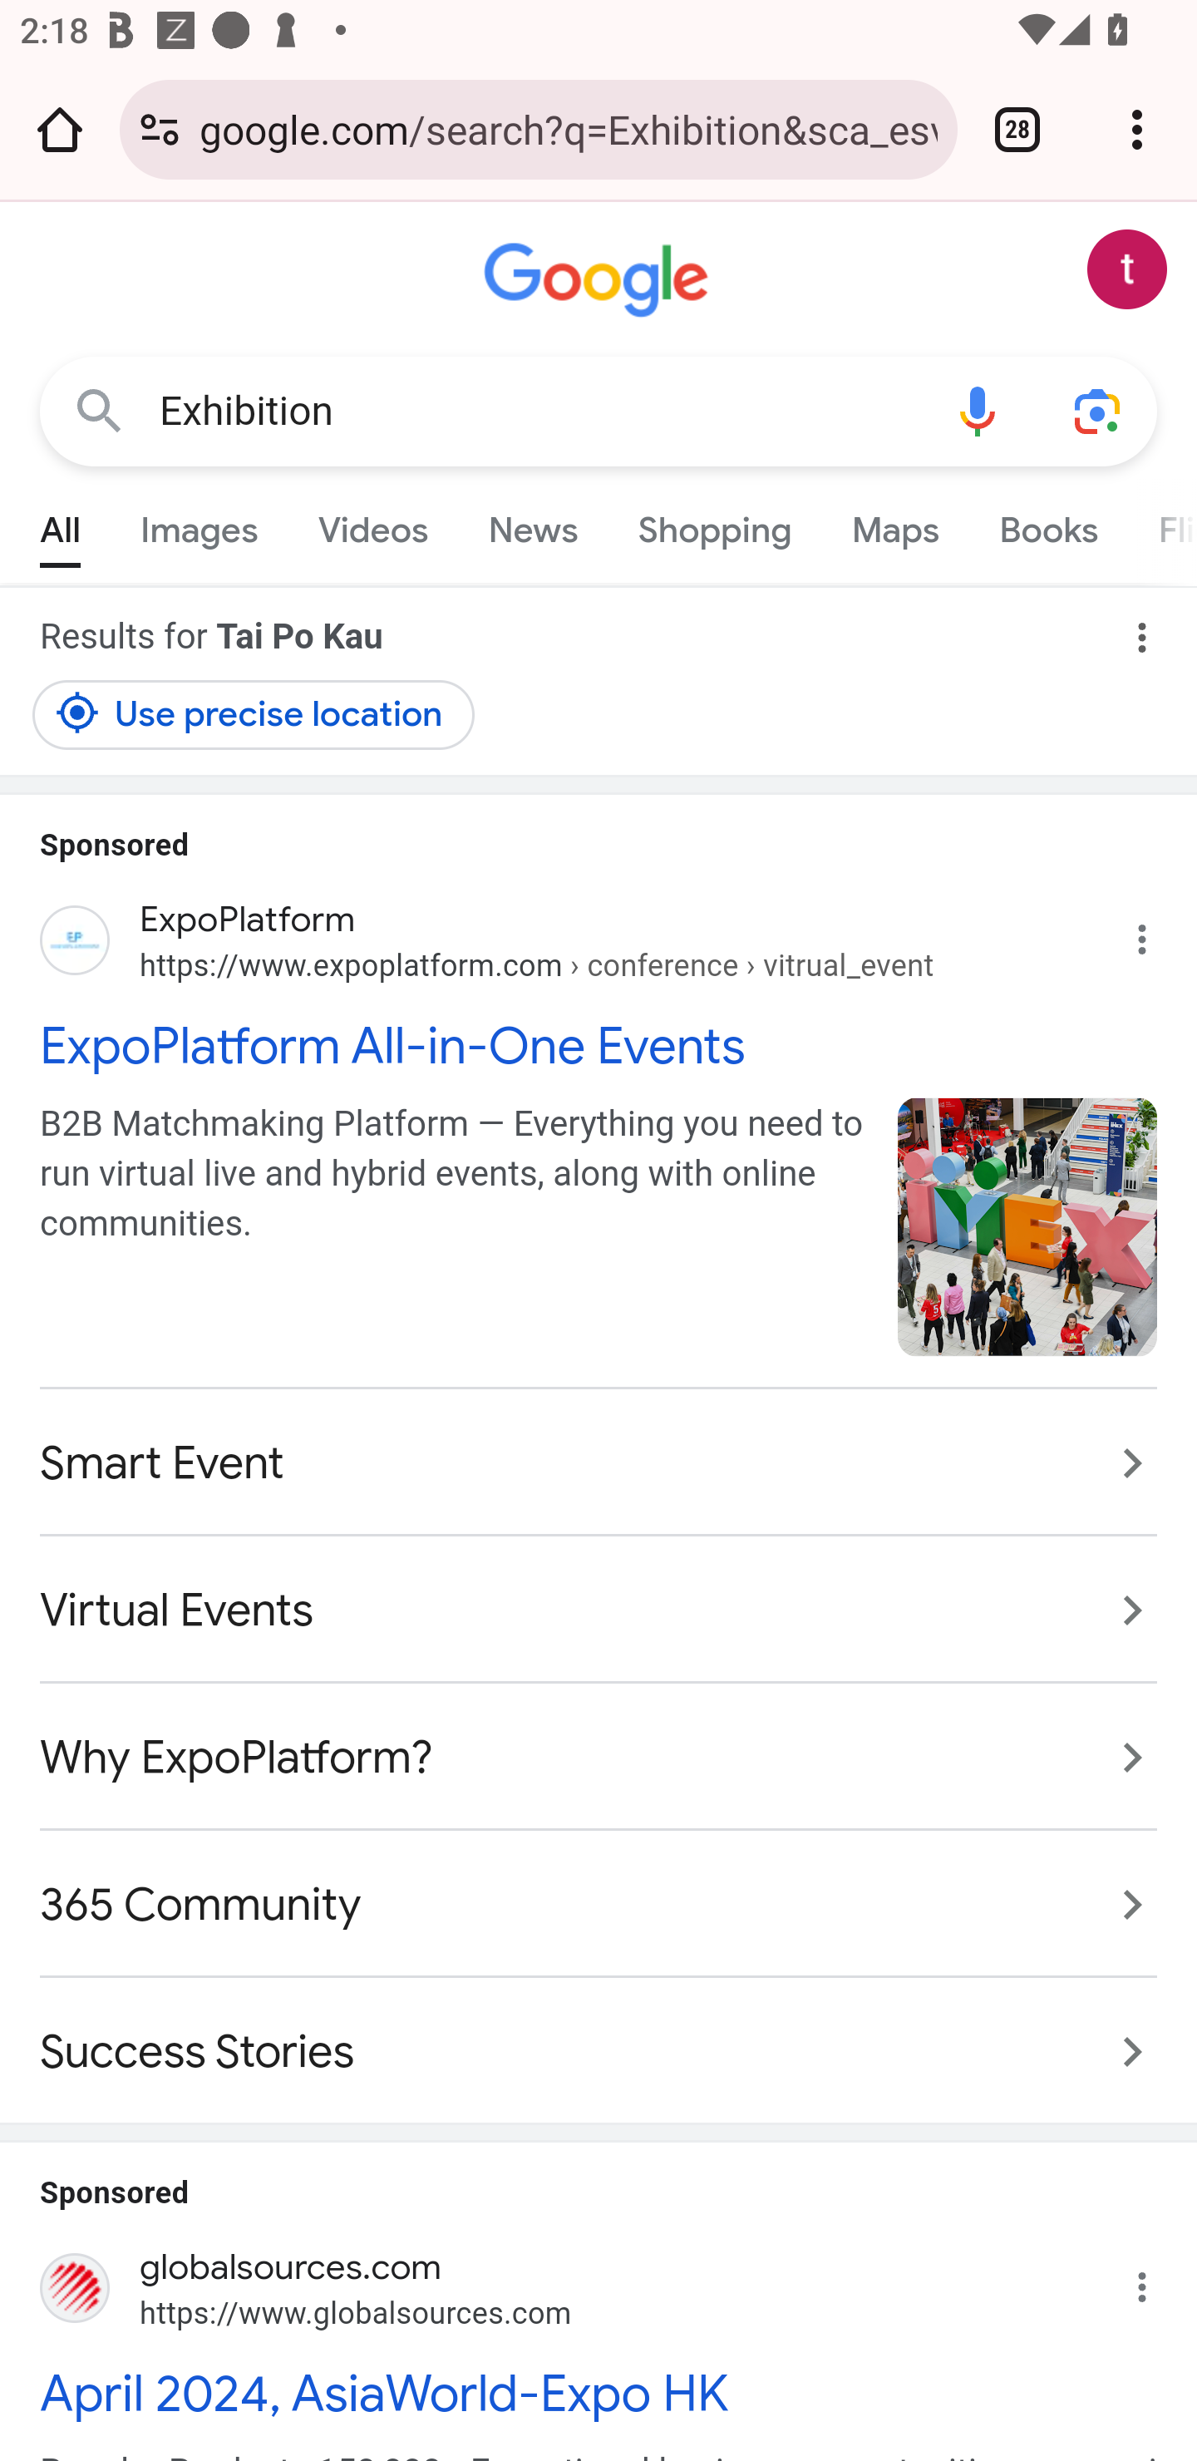  Describe the element at coordinates (532, 524) in the screenshot. I see `News` at that location.